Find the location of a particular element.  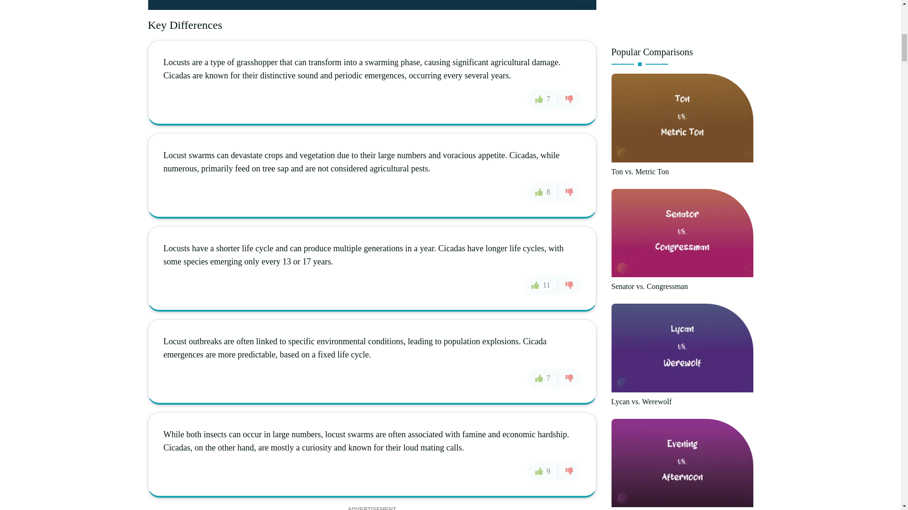

9 is located at coordinates (543, 471).